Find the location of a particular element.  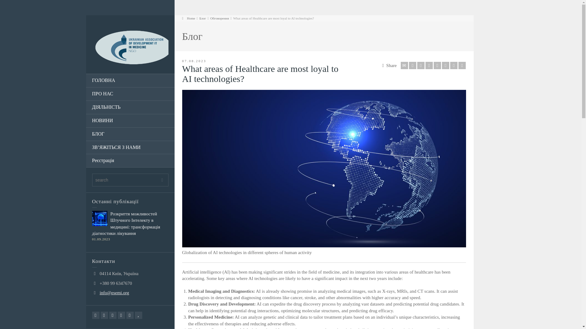

Linkedin is located at coordinates (121, 315).